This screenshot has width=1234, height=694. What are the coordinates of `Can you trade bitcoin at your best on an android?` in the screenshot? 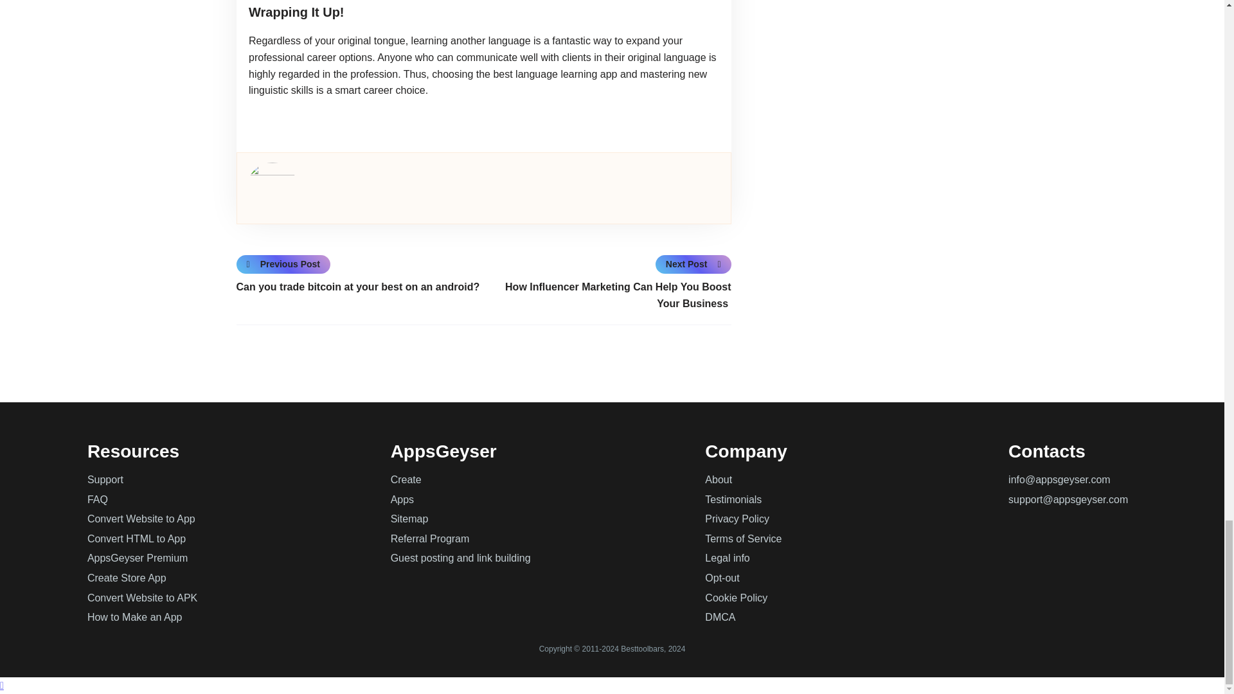 It's located at (360, 287).